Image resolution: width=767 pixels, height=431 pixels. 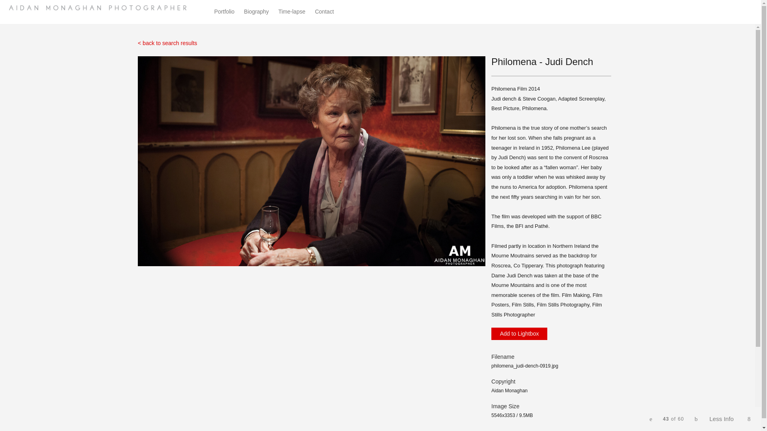 I want to click on Add to Lightbox, so click(x=519, y=334).